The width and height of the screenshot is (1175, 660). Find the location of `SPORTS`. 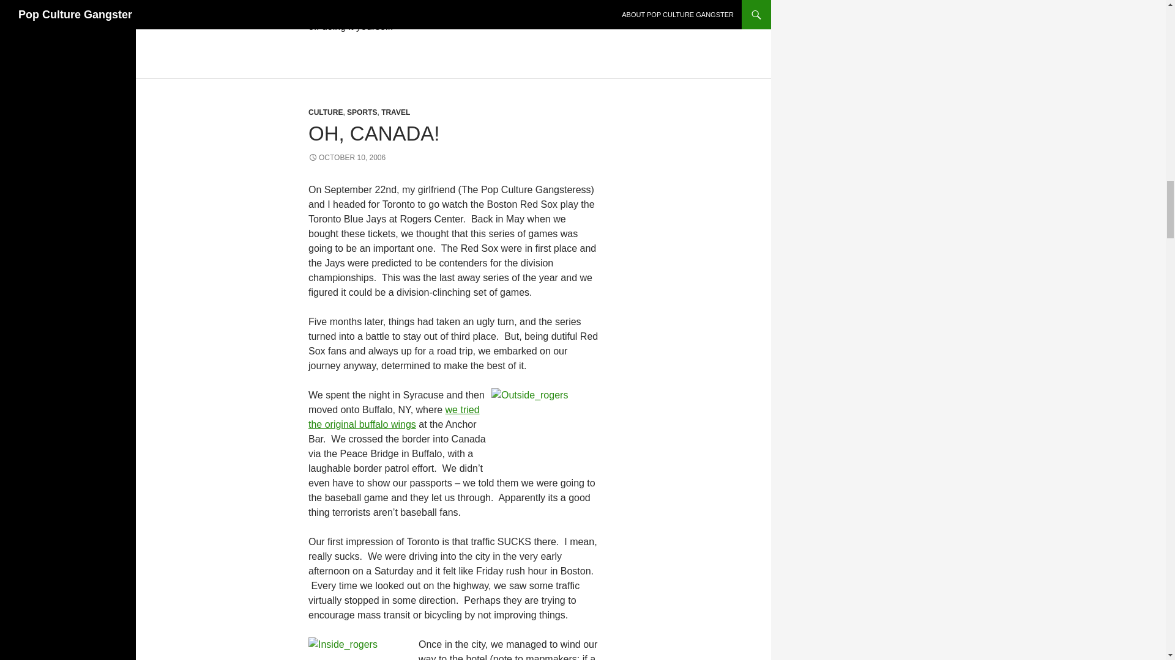

SPORTS is located at coordinates (362, 112).